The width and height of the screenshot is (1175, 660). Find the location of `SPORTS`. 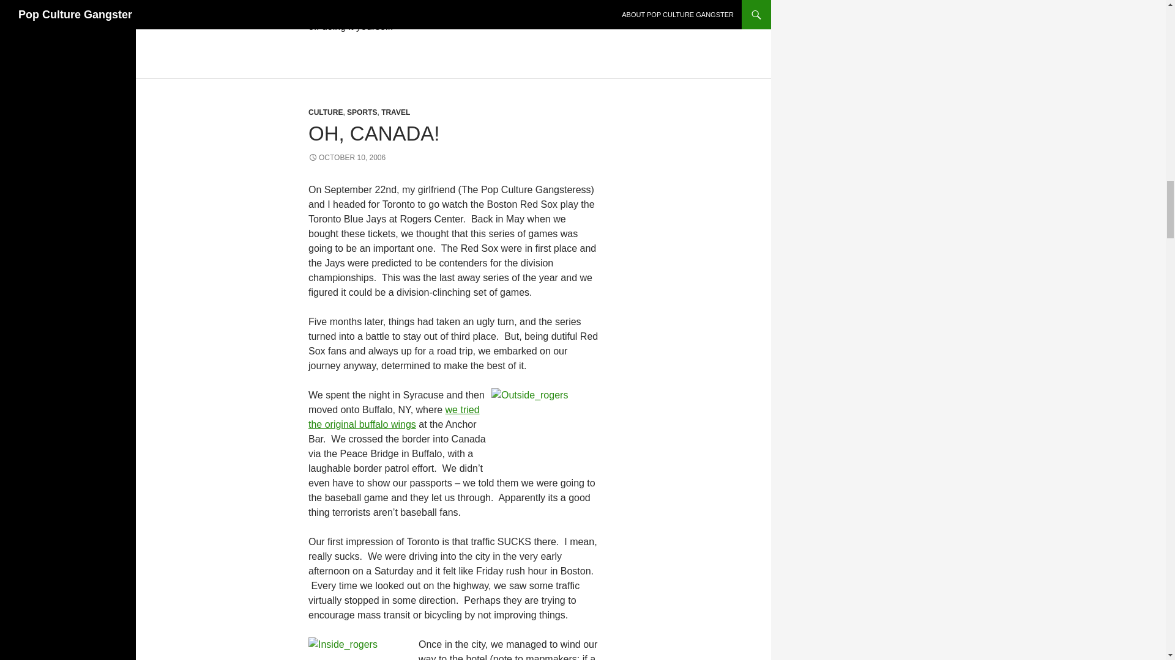

SPORTS is located at coordinates (362, 112).